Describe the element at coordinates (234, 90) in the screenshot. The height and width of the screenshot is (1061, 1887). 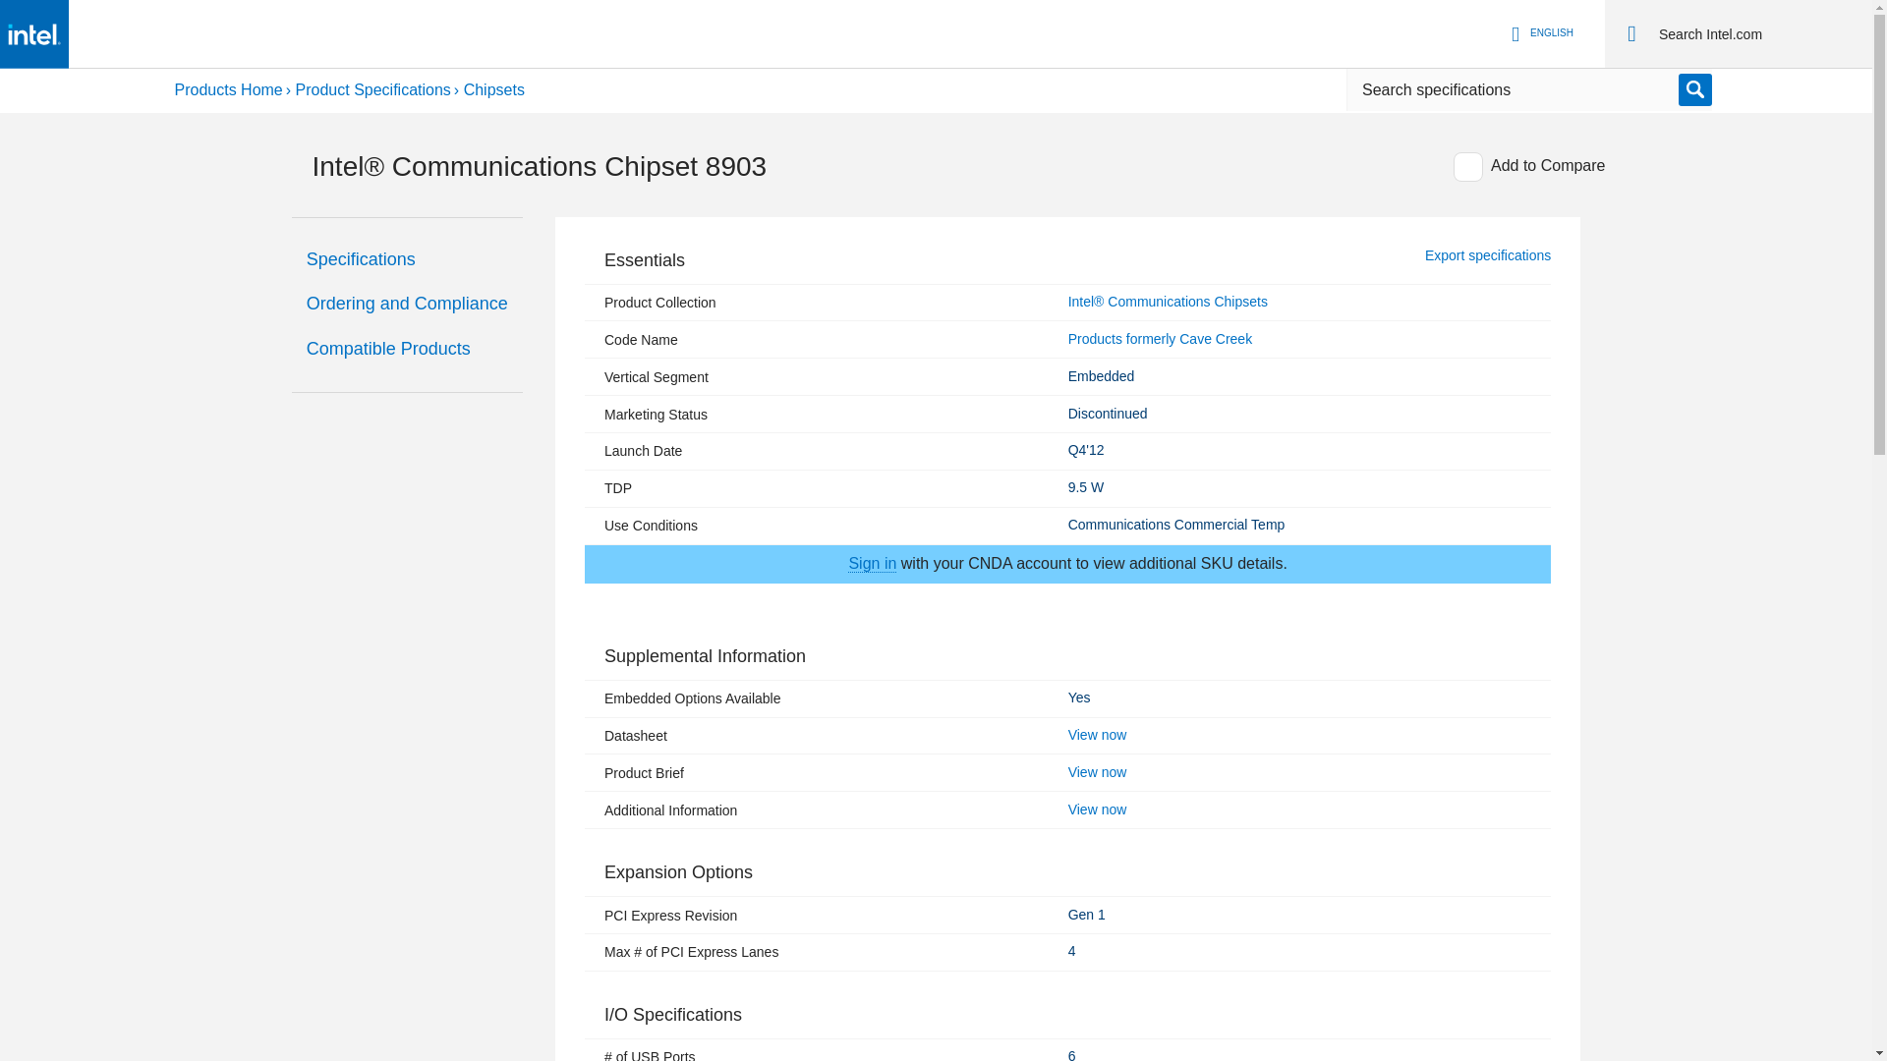
I see `Products Home` at that location.